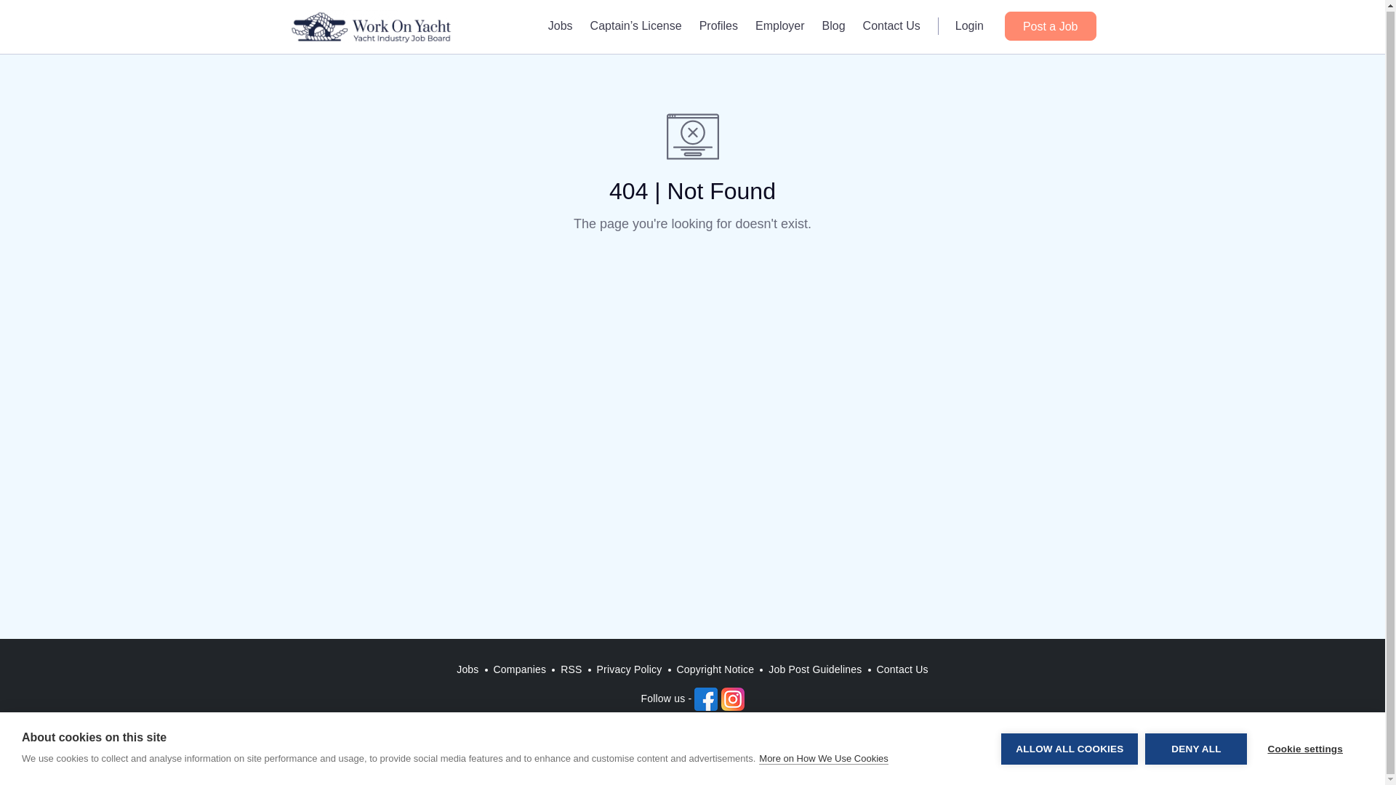 The image size is (1396, 785). I want to click on Cookie settings, so click(1304, 747).